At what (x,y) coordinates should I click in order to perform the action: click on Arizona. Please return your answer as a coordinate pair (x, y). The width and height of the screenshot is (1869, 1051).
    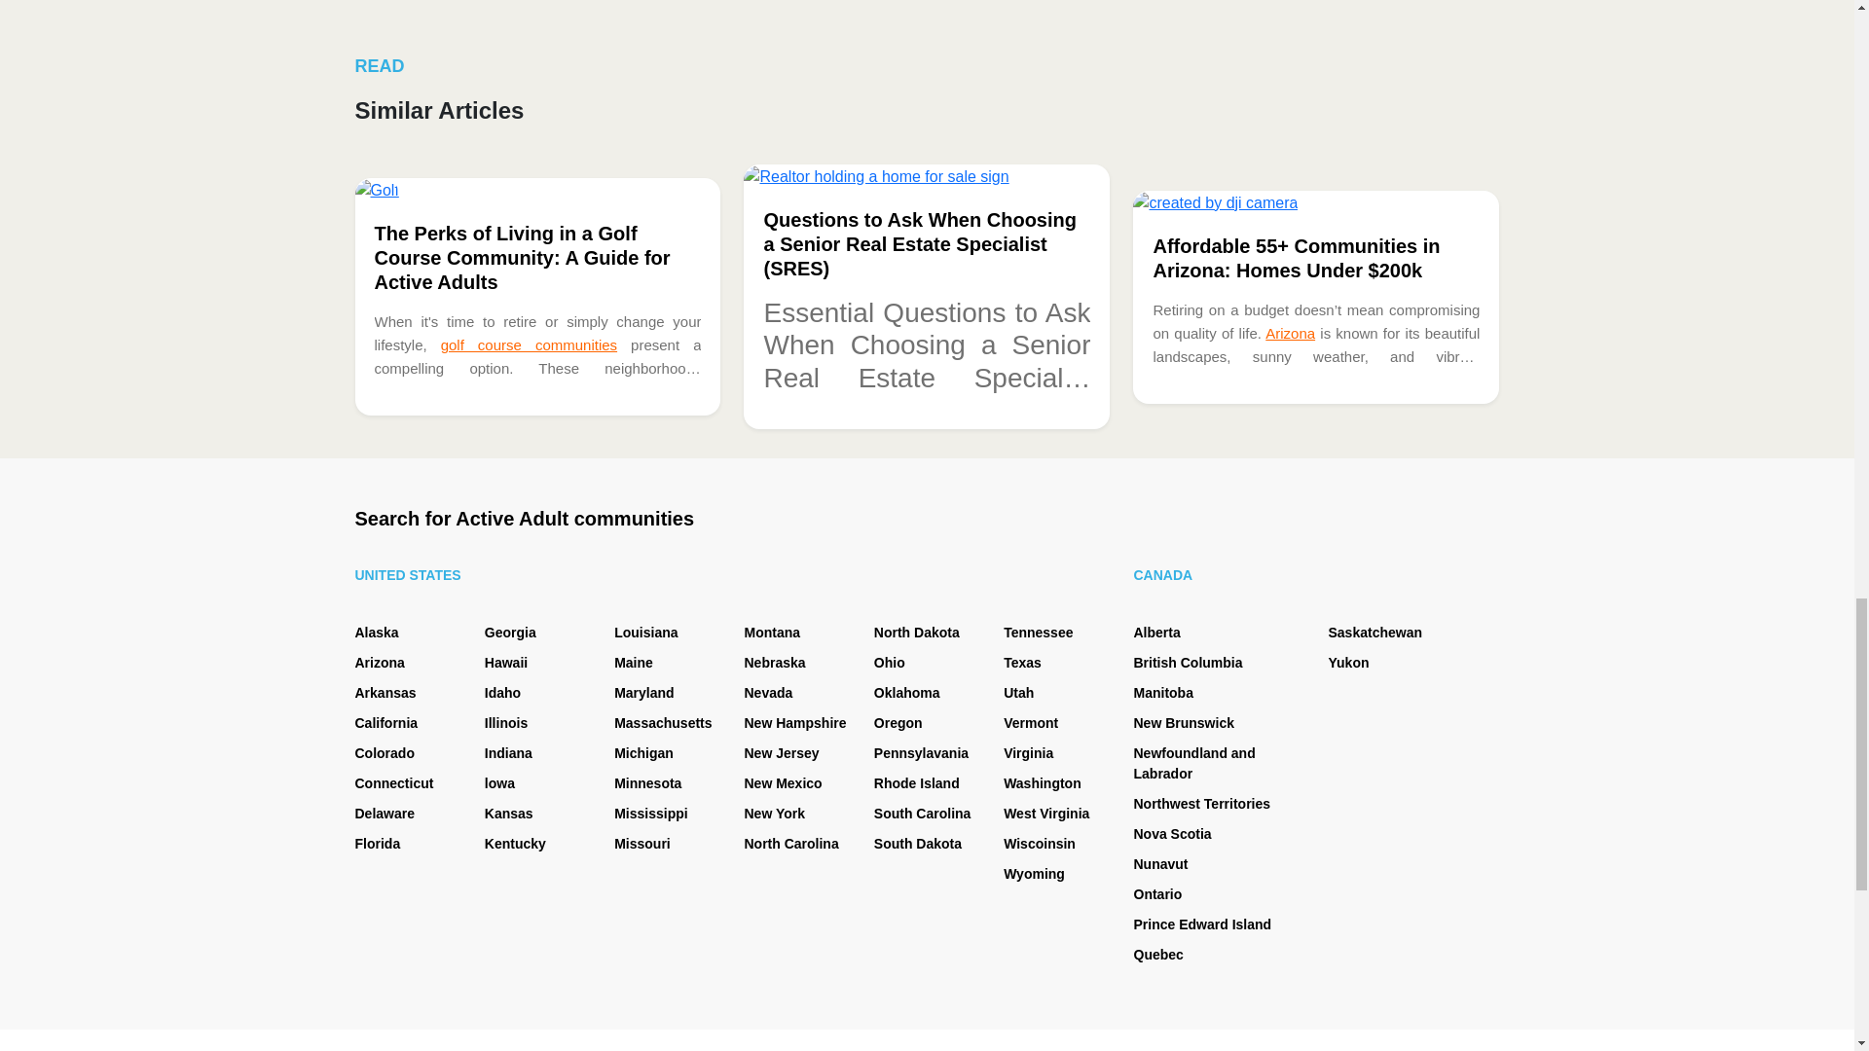
    Looking at the image, I should click on (379, 662).